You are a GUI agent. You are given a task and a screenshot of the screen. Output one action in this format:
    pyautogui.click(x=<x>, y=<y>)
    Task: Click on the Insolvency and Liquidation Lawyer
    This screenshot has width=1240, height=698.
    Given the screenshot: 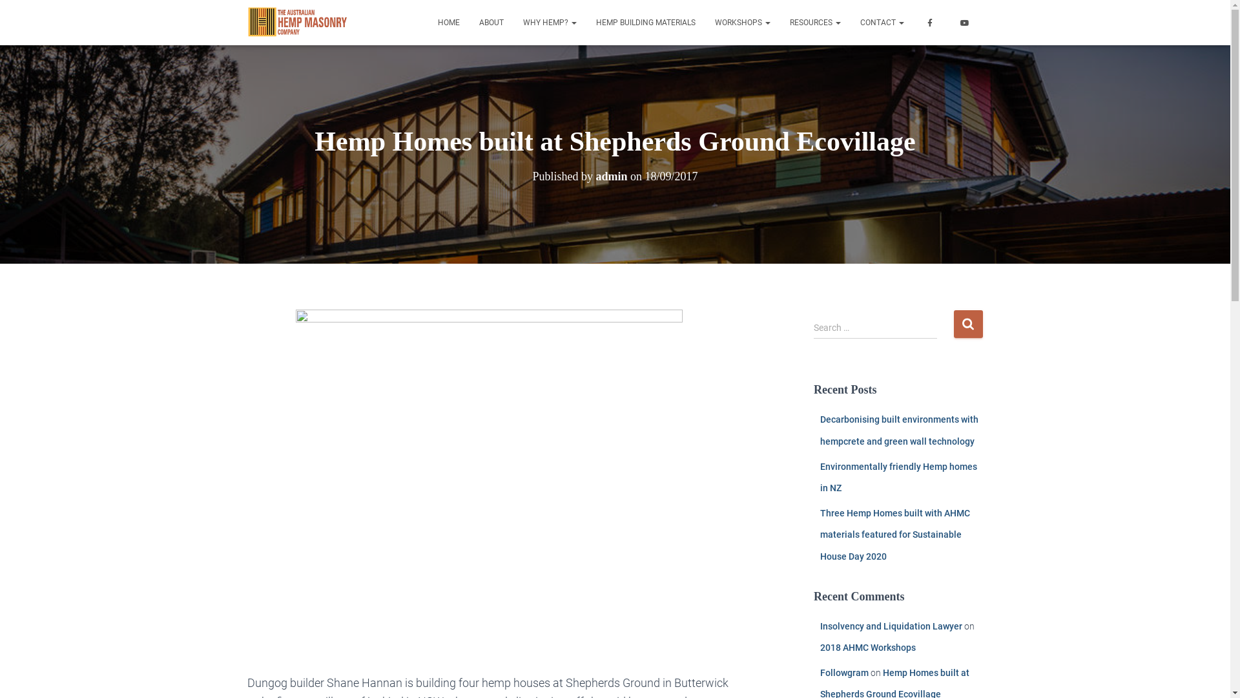 What is the action you would take?
    pyautogui.click(x=891, y=626)
    